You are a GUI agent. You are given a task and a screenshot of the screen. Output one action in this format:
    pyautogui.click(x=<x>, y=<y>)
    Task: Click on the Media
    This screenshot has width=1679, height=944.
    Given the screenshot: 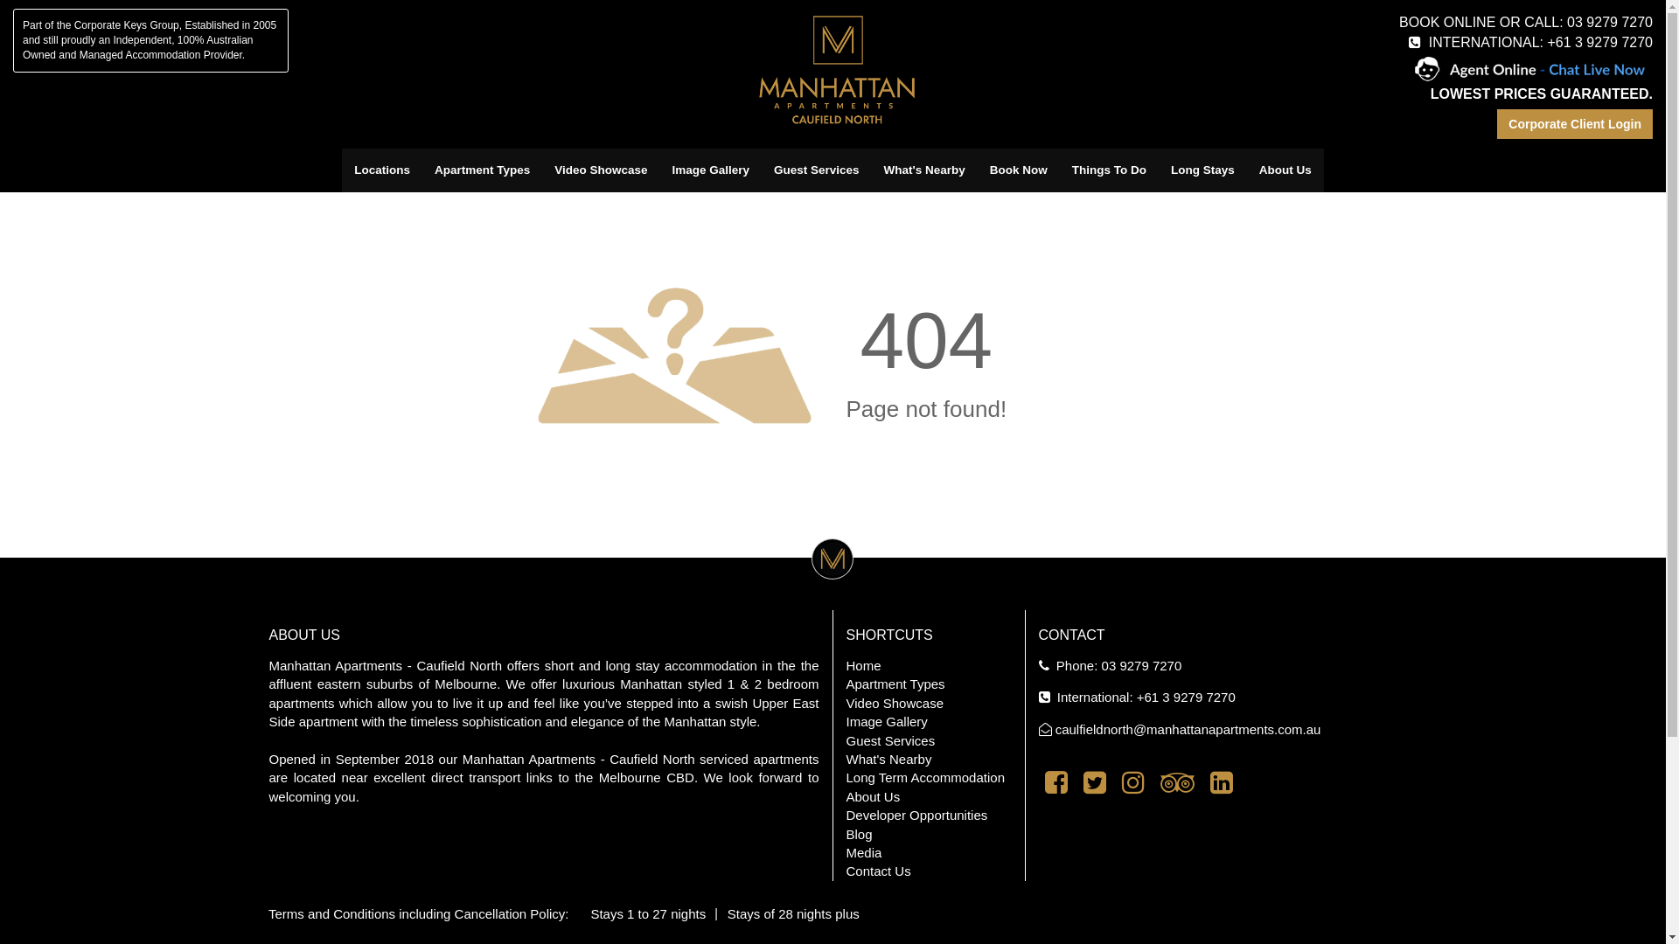 What is the action you would take?
    pyautogui.click(x=864, y=853)
    